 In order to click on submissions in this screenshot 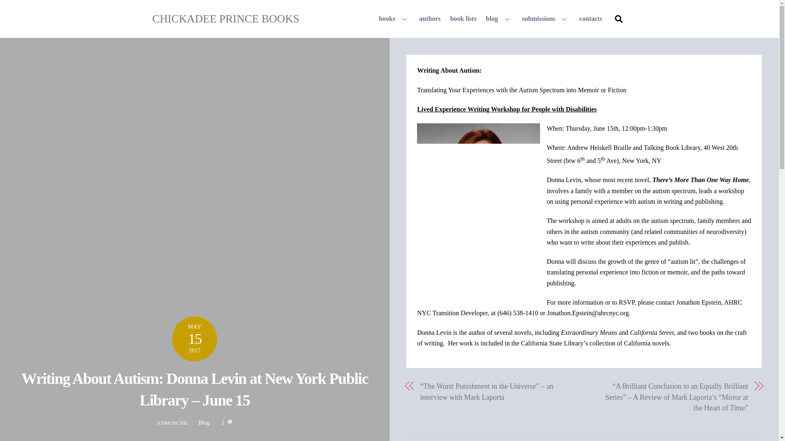, I will do `click(546, 19)`.